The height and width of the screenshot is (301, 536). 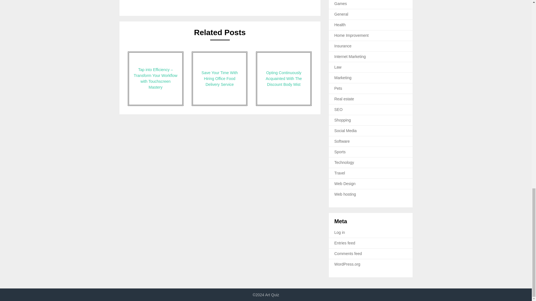 I want to click on SEO, so click(x=339, y=109).